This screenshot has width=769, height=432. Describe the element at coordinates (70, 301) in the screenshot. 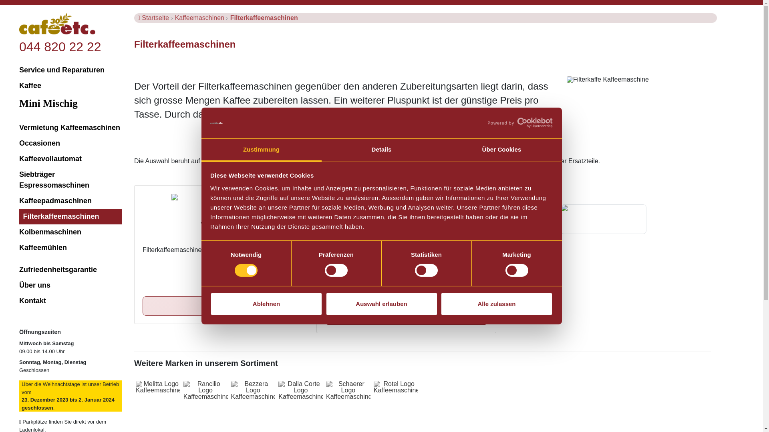

I see `Kontakt` at that location.